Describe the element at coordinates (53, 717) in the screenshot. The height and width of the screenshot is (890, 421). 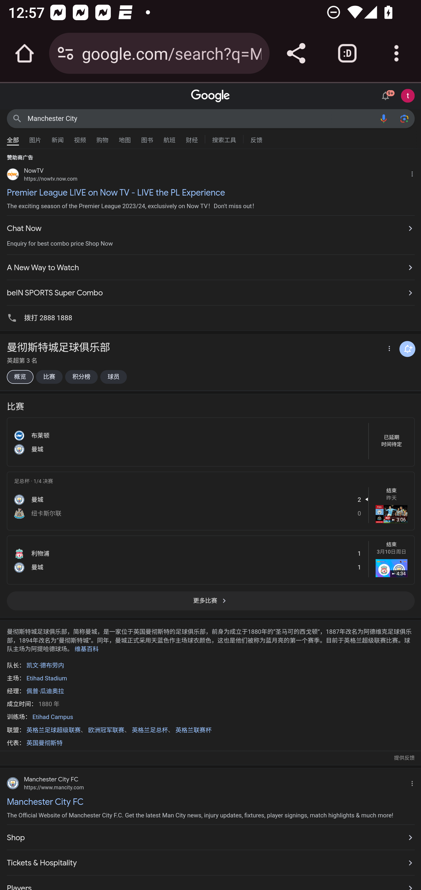
I see `Etihad Campus` at that location.